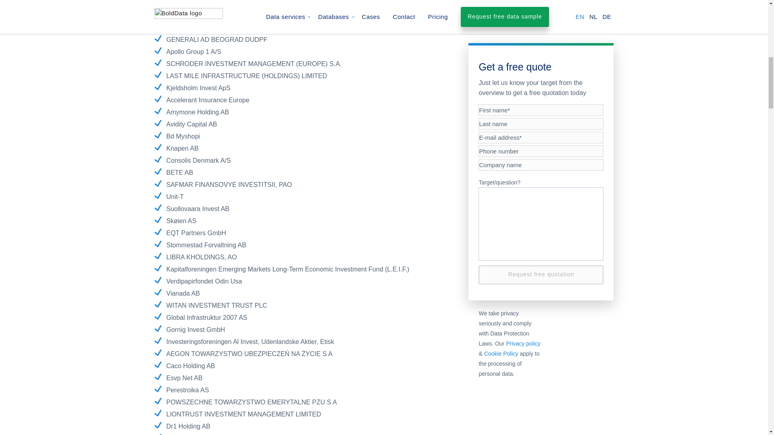 The width and height of the screenshot is (774, 435). I want to click on Privacy policy, so click(523, 3).